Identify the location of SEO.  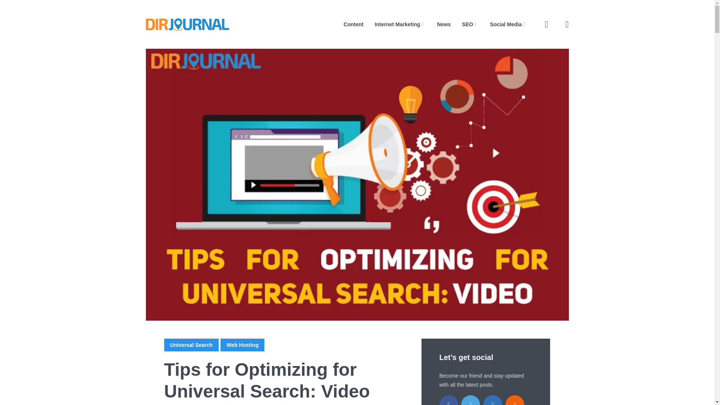
(470, 24).